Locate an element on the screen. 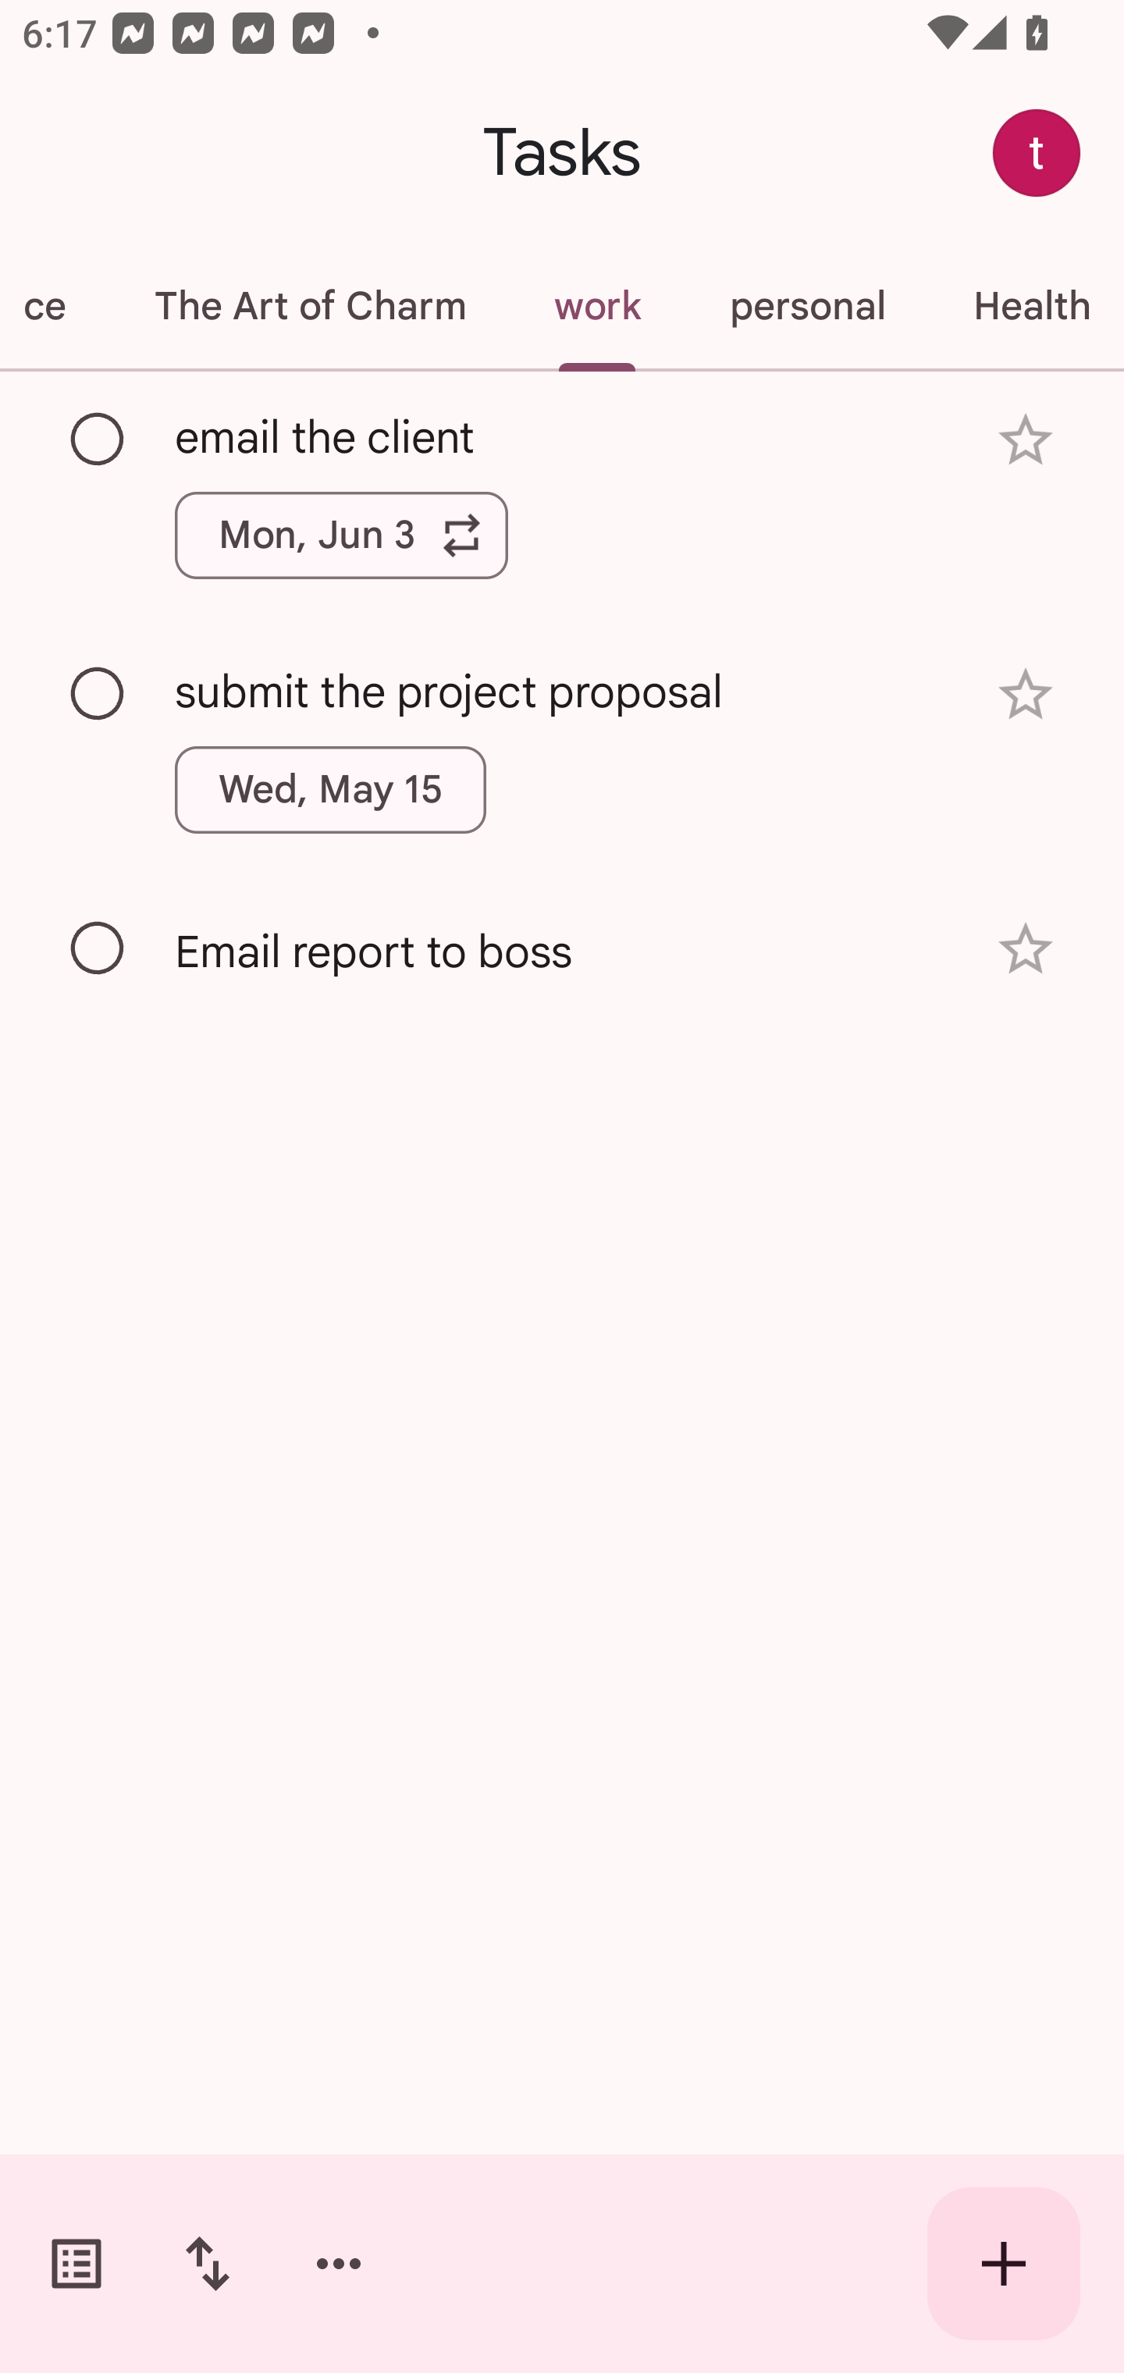 The width and height of the screenshot is (1124, 2373). personal is located at coordinates (807, 306).